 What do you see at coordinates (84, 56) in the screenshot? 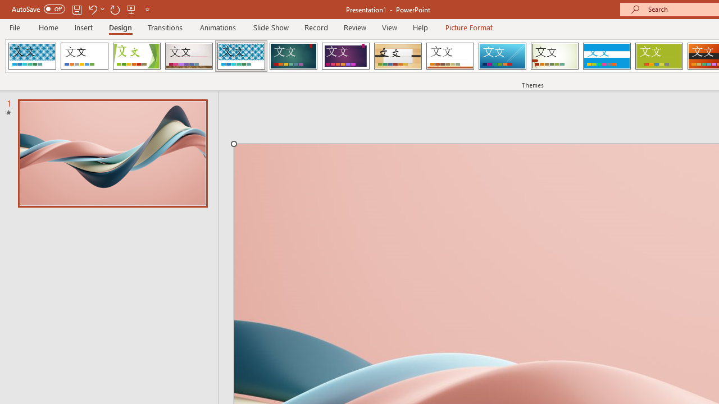
I see `Office Theme` at bounding box center [84, 56].